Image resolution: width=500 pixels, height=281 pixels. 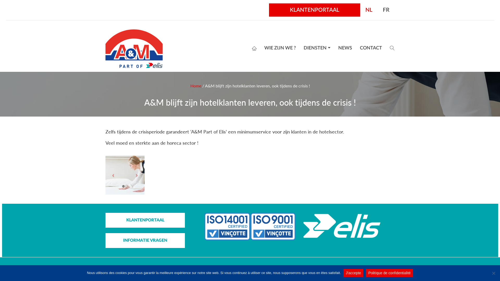 What do you see at coordinates (493, 273) in the screenshot?
I see `No` at bounding box center [493, 273].